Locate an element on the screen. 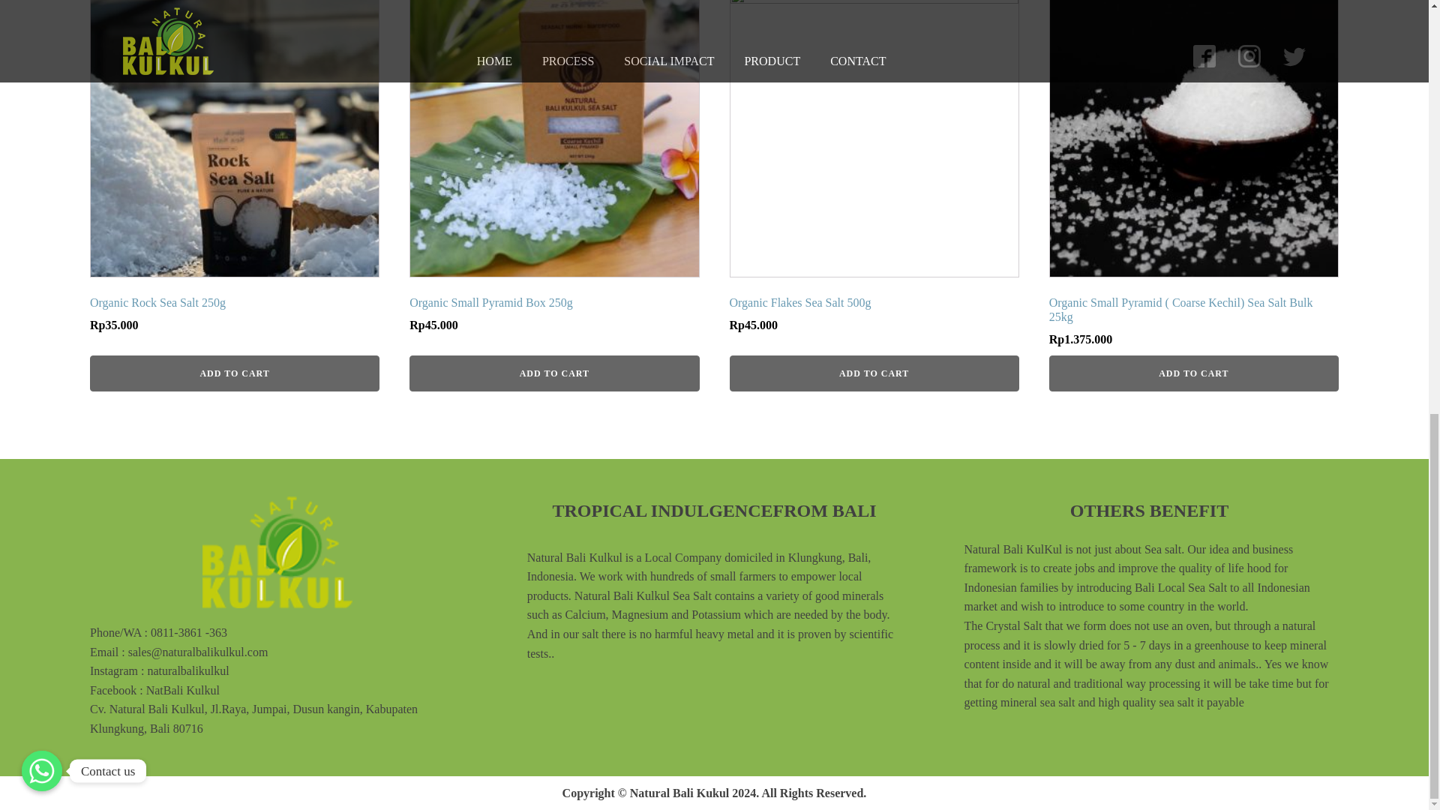 This screenshot has width=1440, height=810. ADD TO CART is located at coordinates (553, 373).